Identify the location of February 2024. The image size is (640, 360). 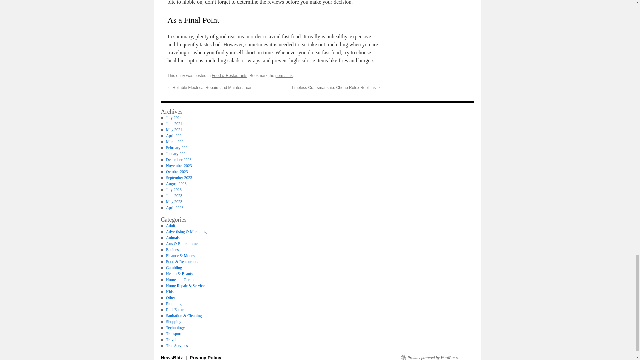
(177, 148).